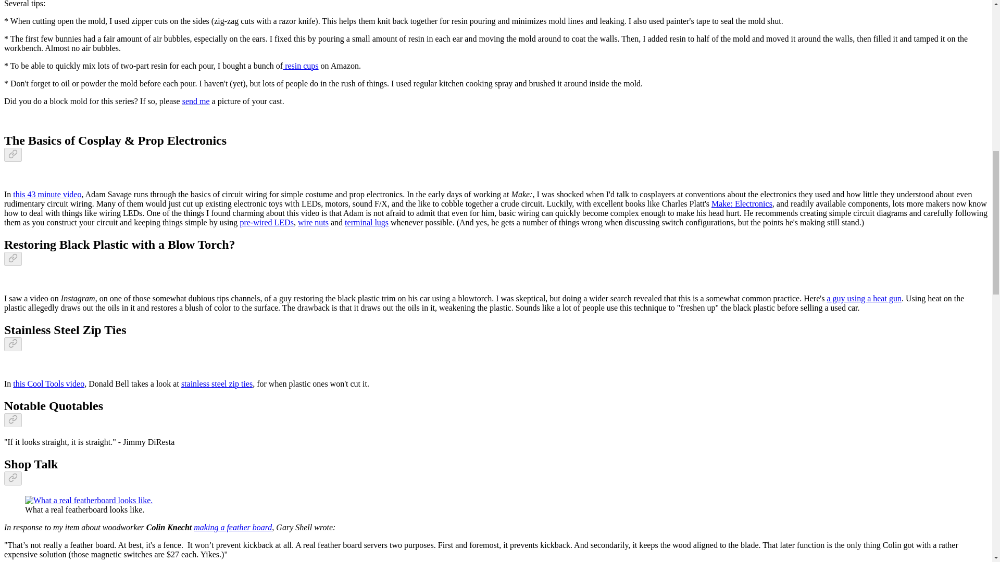  I want to click on this 43 minute video, so click(47, 195).